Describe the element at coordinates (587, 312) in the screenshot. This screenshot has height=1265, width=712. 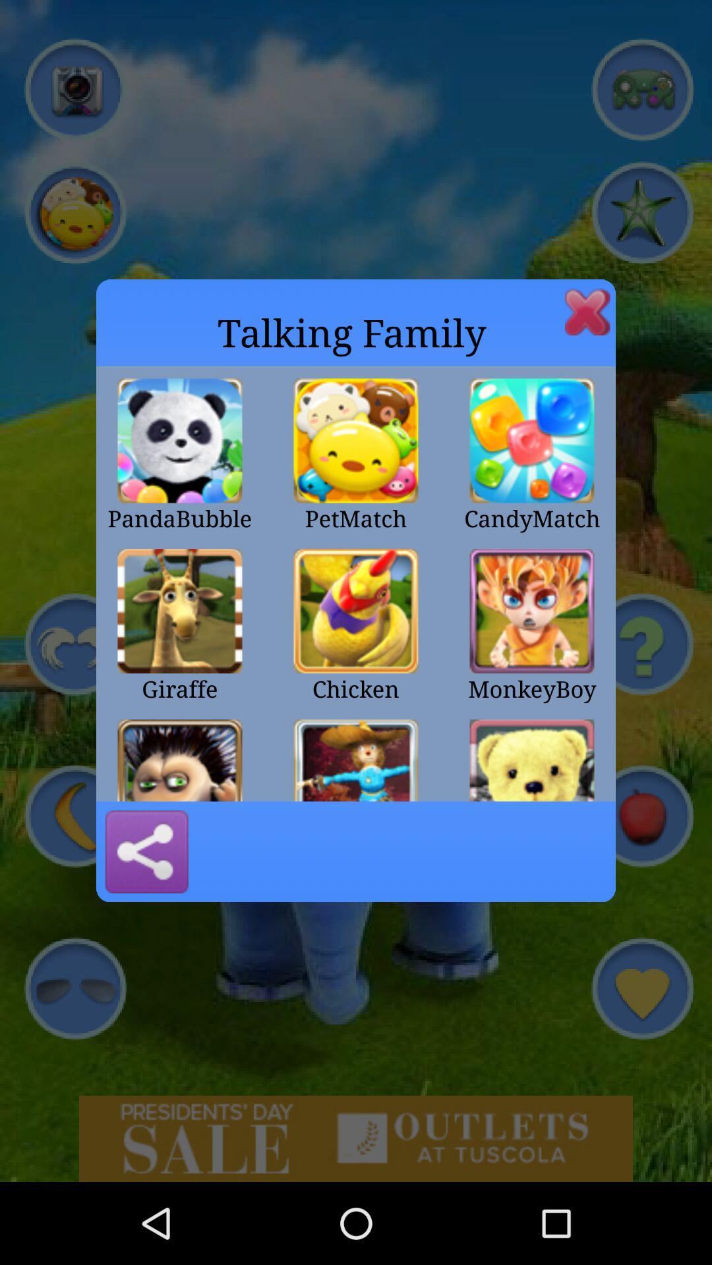
I see `close this window` at that location.